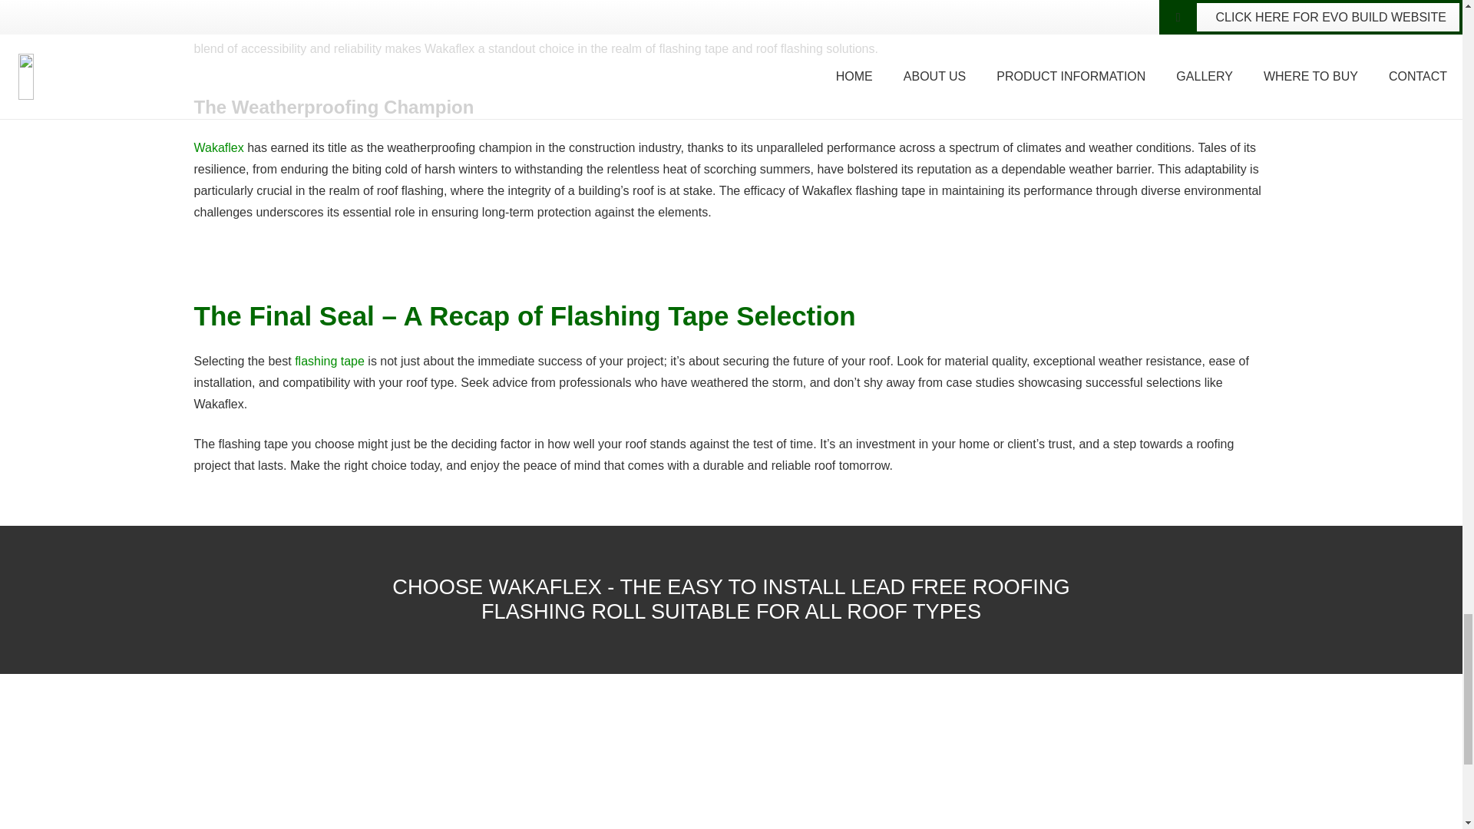 The image size is (1474, 829). Describe the element at coordinates (487, 824) in the screenshot. I see `Home` at that location.